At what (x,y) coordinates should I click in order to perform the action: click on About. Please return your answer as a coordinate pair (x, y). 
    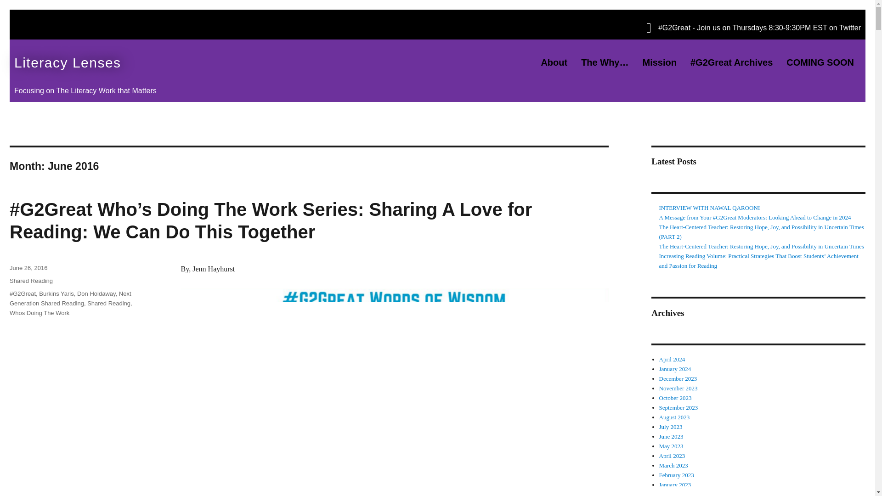
    Looking at the image, I should click on (554, 62).